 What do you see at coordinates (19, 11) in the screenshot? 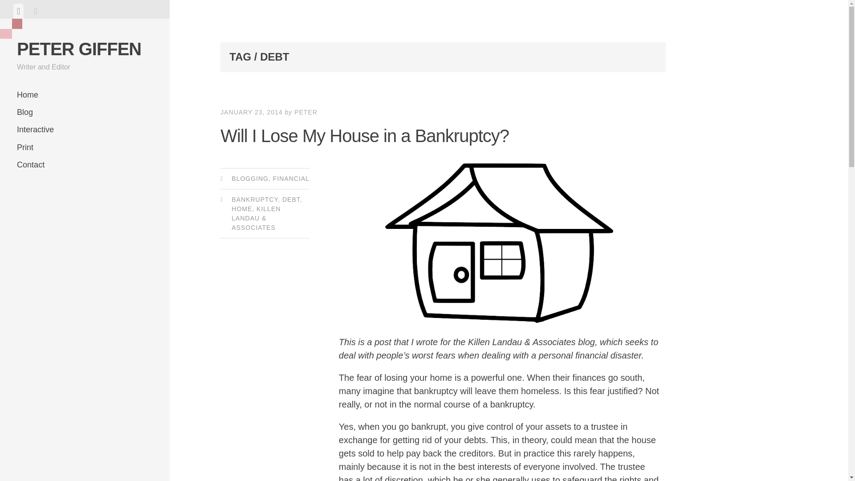
I see `View menu` at bounding box center [19, 11].